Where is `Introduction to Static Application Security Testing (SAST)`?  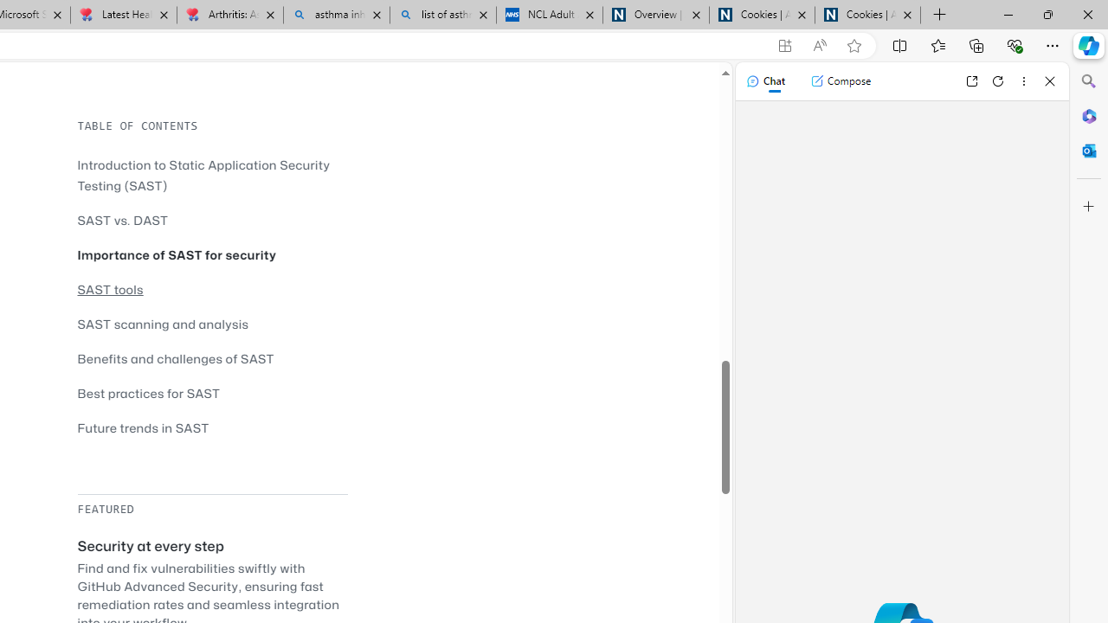 Introduction to Static Application Security Testing (SAST) is located at coordinates (212, 175).